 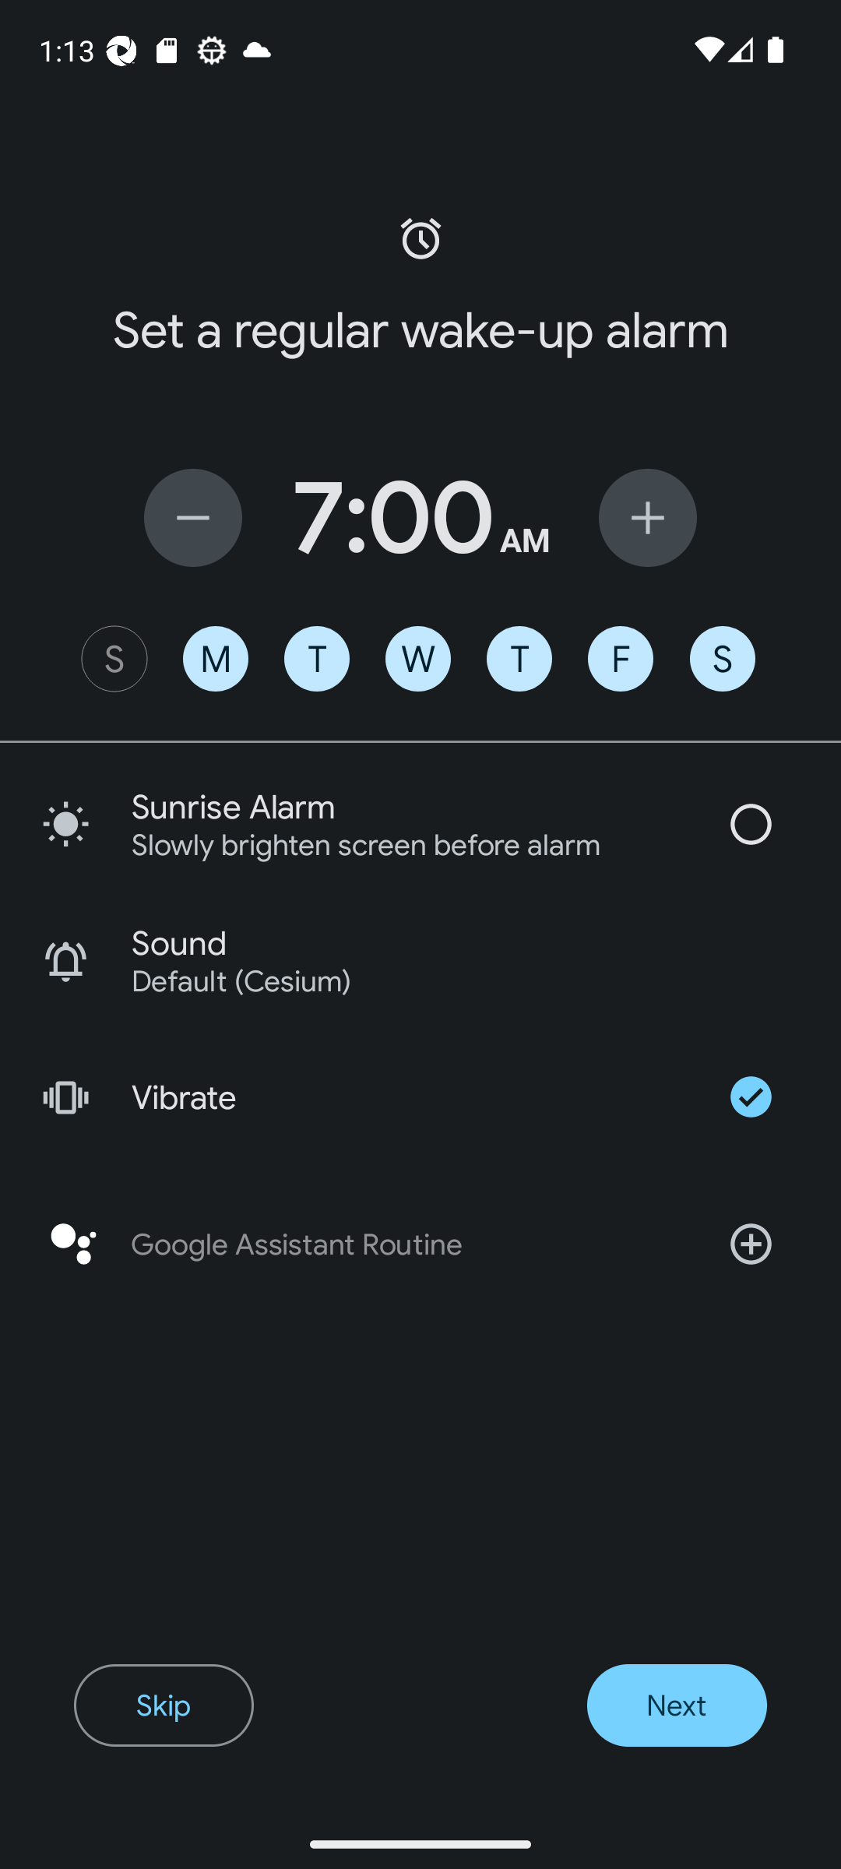 What do you see at coordinates (620, 659) in the screenshot?
I see `F Friday` at bounding box center [620, 659].